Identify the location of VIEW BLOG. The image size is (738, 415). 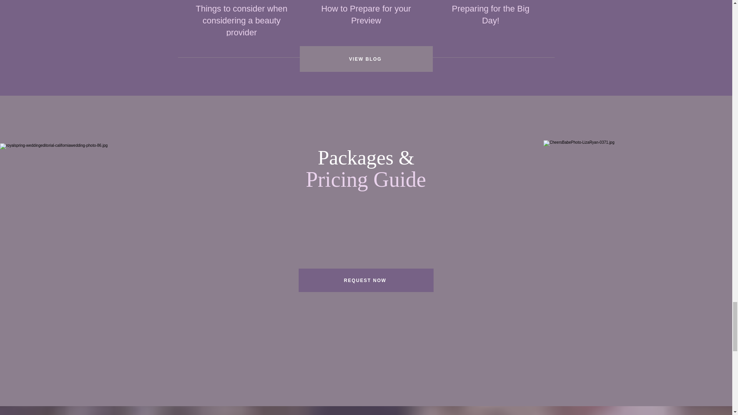
(366, 58).